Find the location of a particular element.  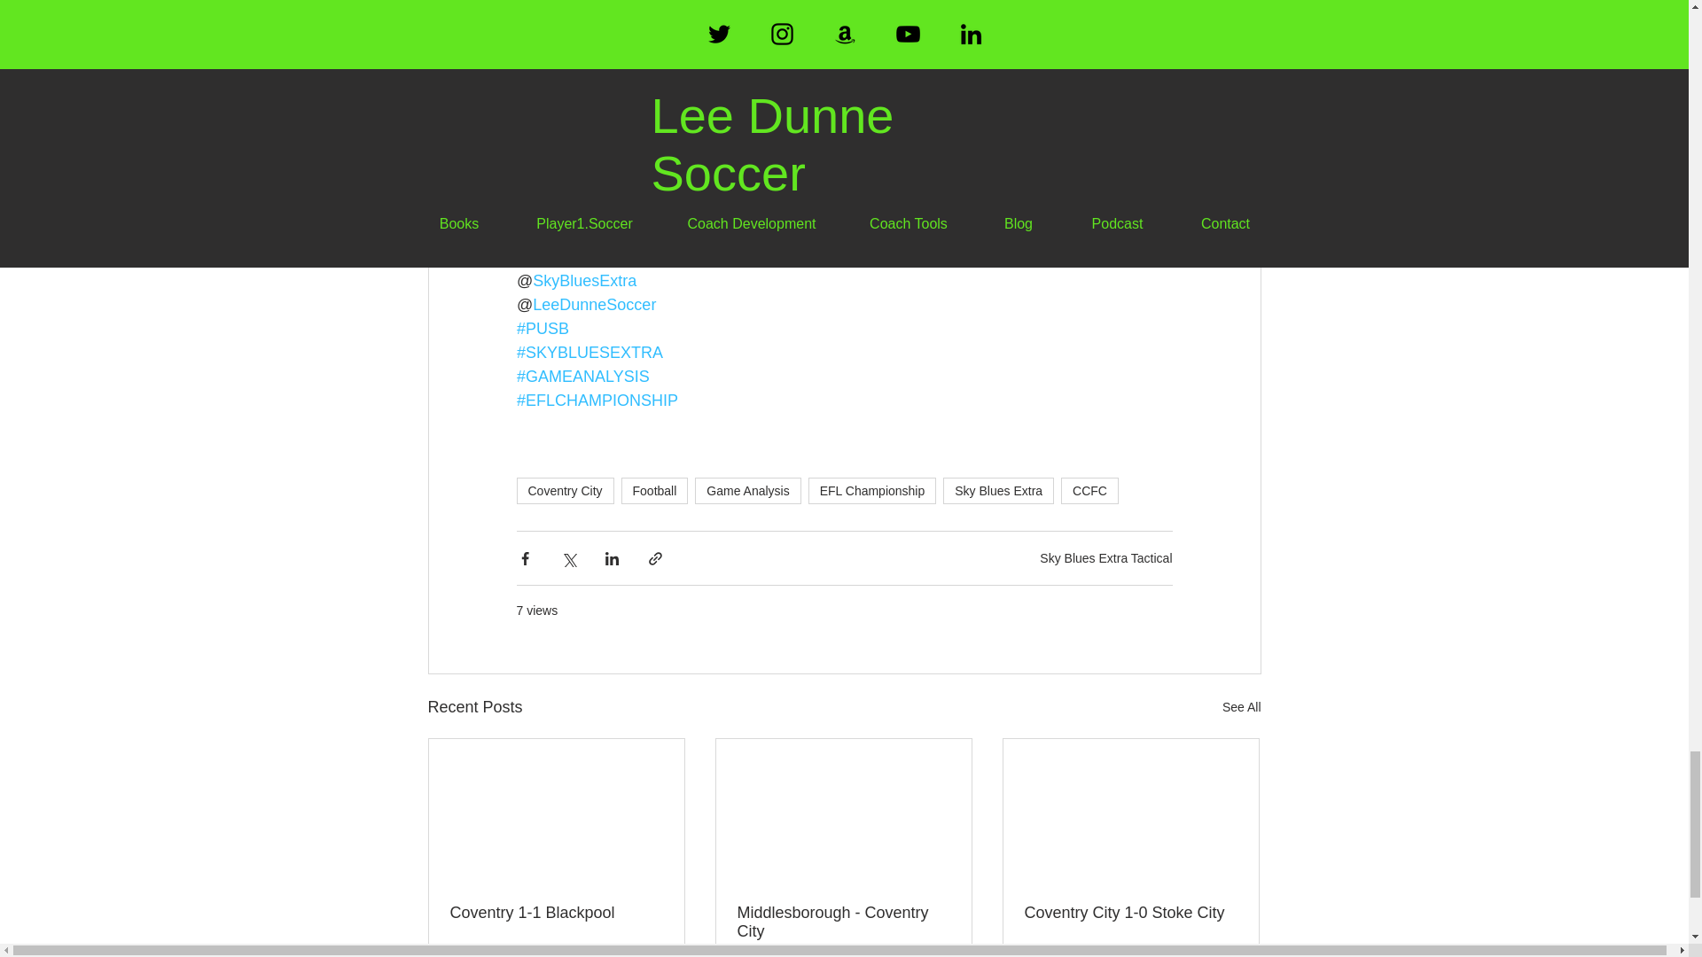

Football is located at coordinates (654, 491).